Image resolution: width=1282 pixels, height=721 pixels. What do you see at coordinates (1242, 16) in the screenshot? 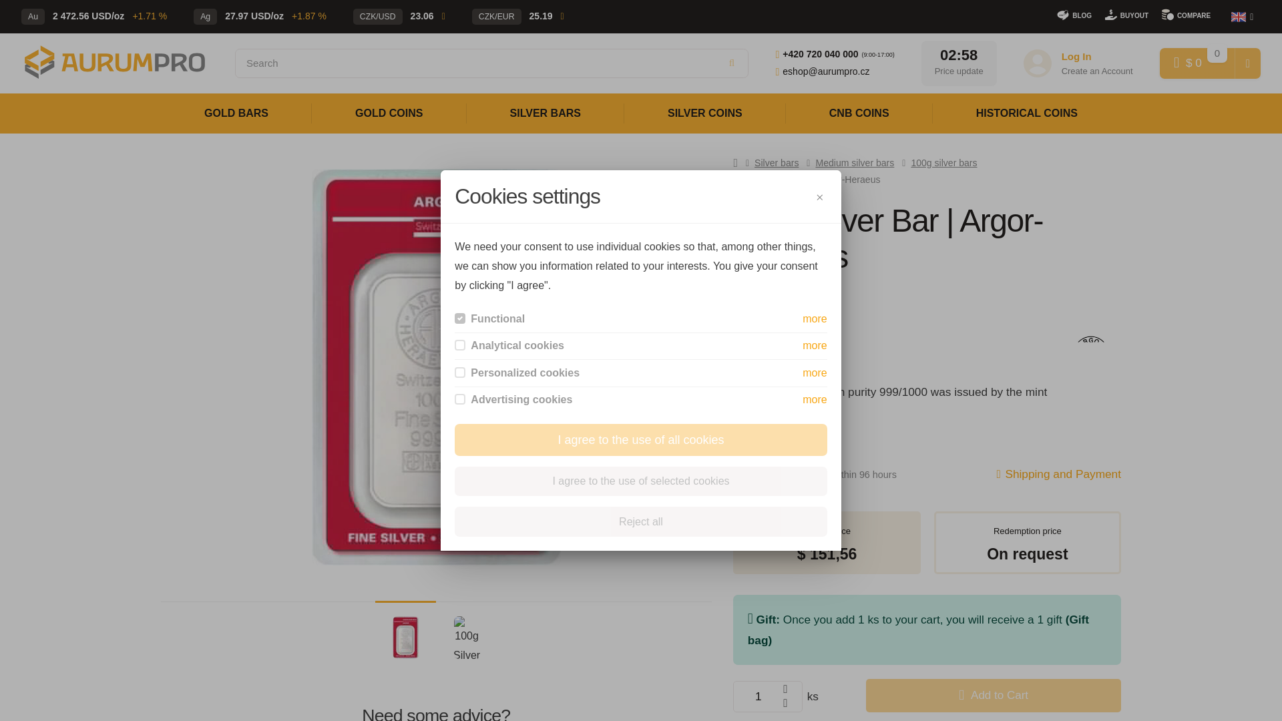
I see `Open menu` at bounding box center [1242, 16].